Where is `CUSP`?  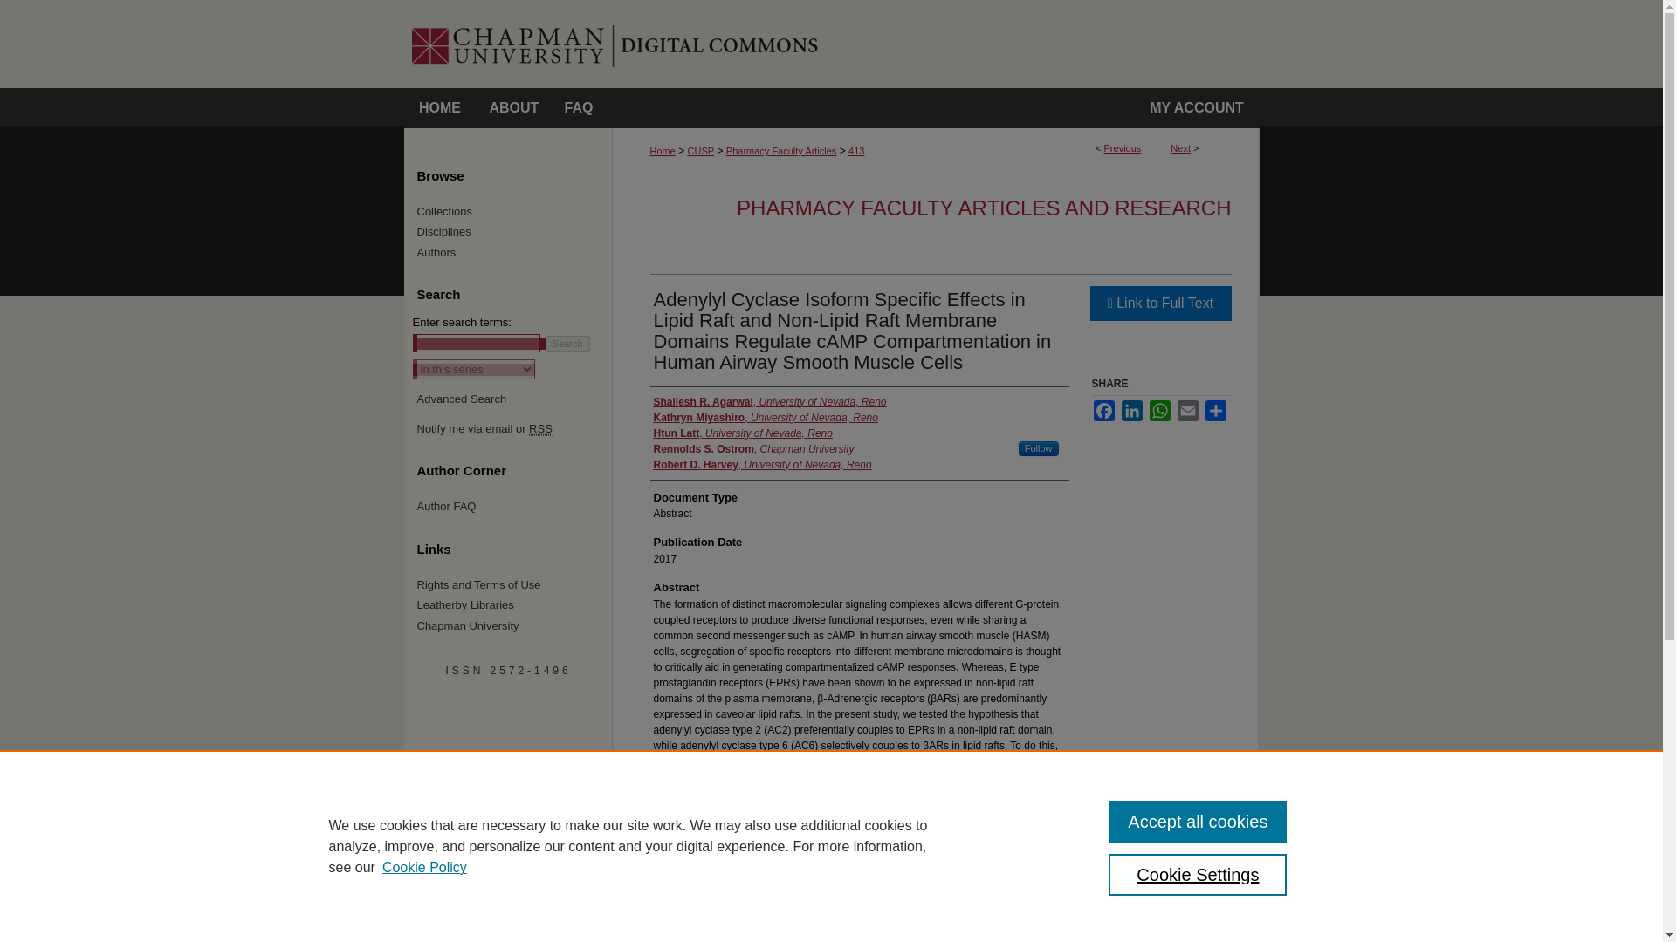 CUSP is located at coordinates (701, 151).